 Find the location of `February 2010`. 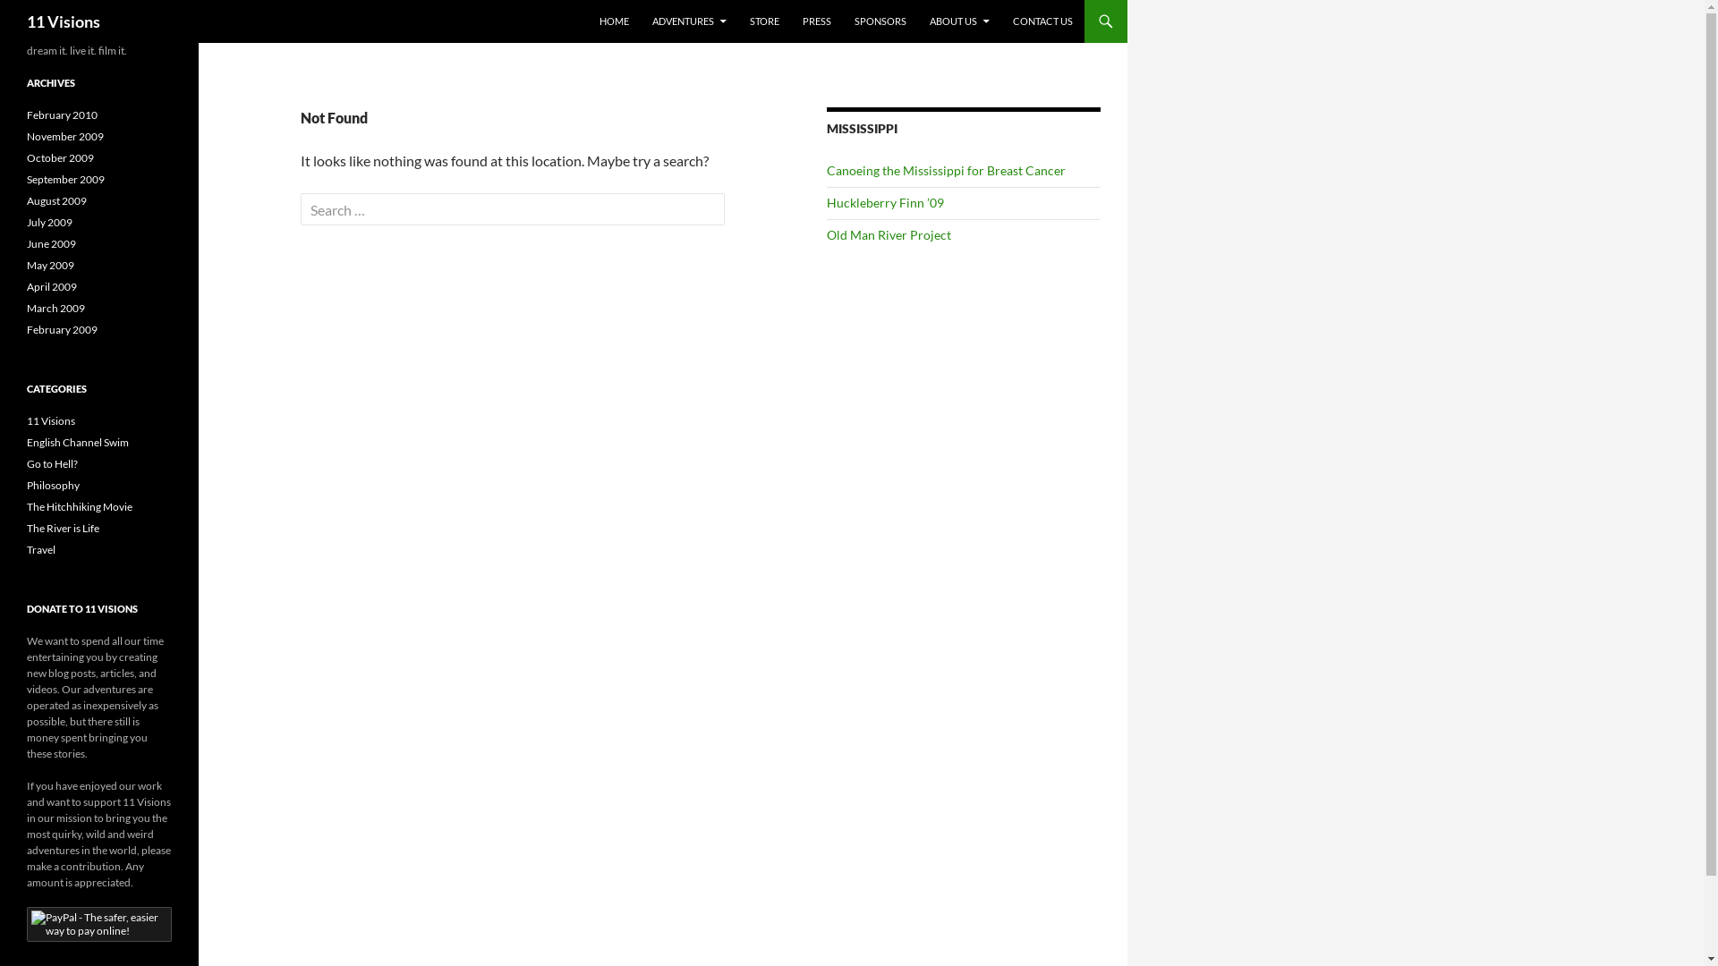

February 2010 is located at coordinates (63, 114).